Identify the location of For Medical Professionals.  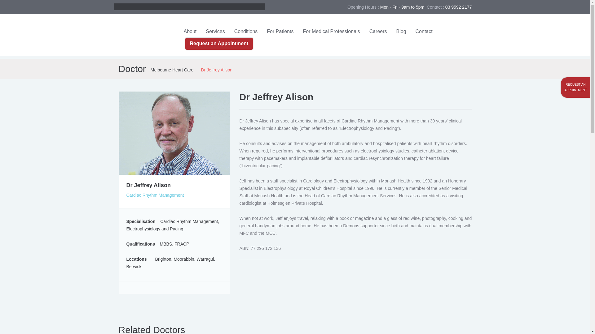
(332, 32).